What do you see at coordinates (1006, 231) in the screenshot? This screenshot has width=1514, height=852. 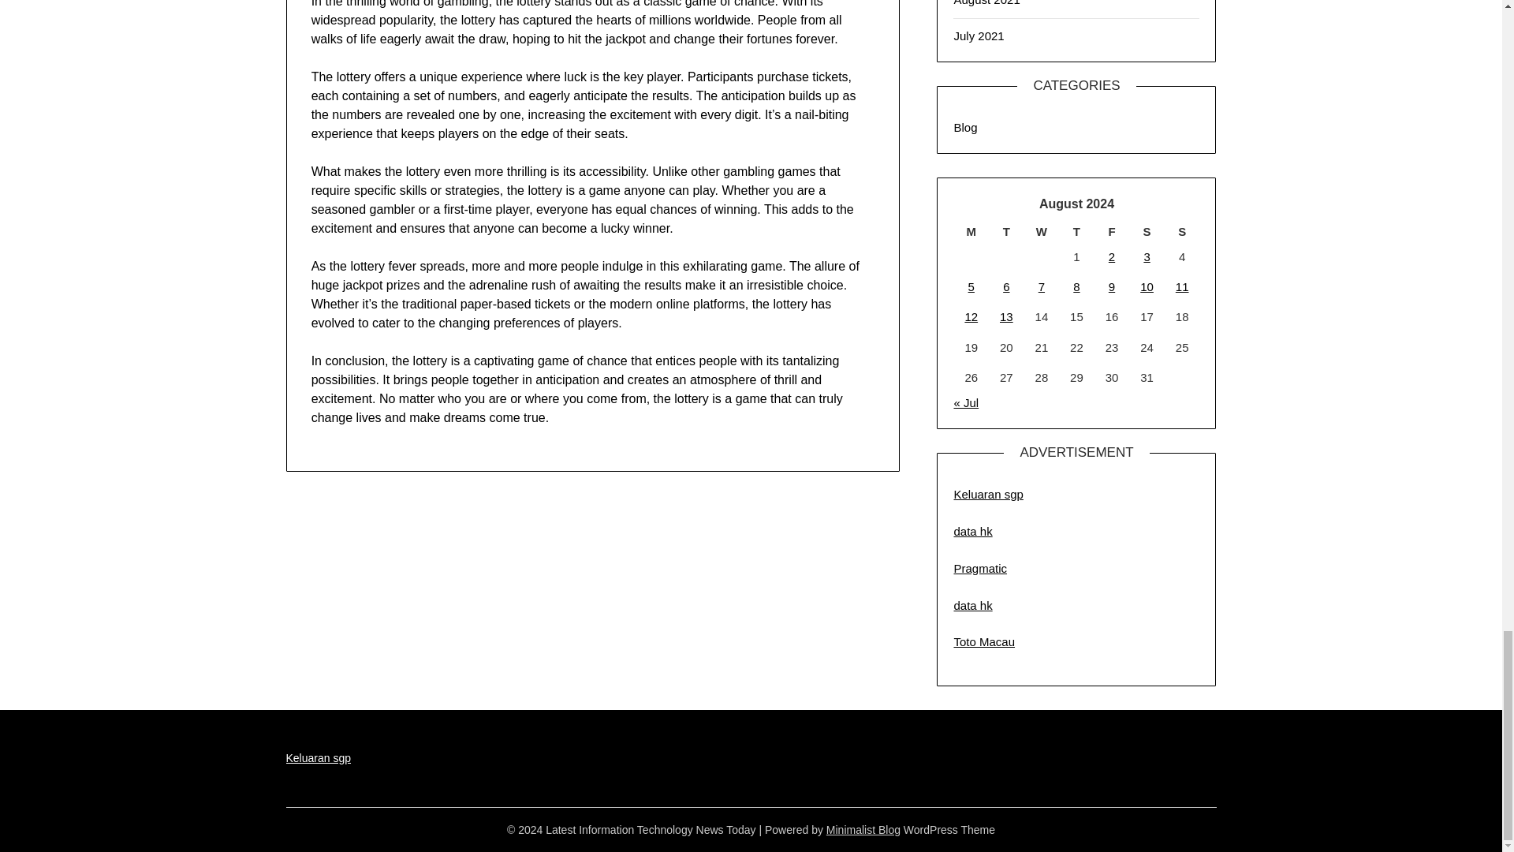 I see `Tuesday` at bounding box center [1006, 231].